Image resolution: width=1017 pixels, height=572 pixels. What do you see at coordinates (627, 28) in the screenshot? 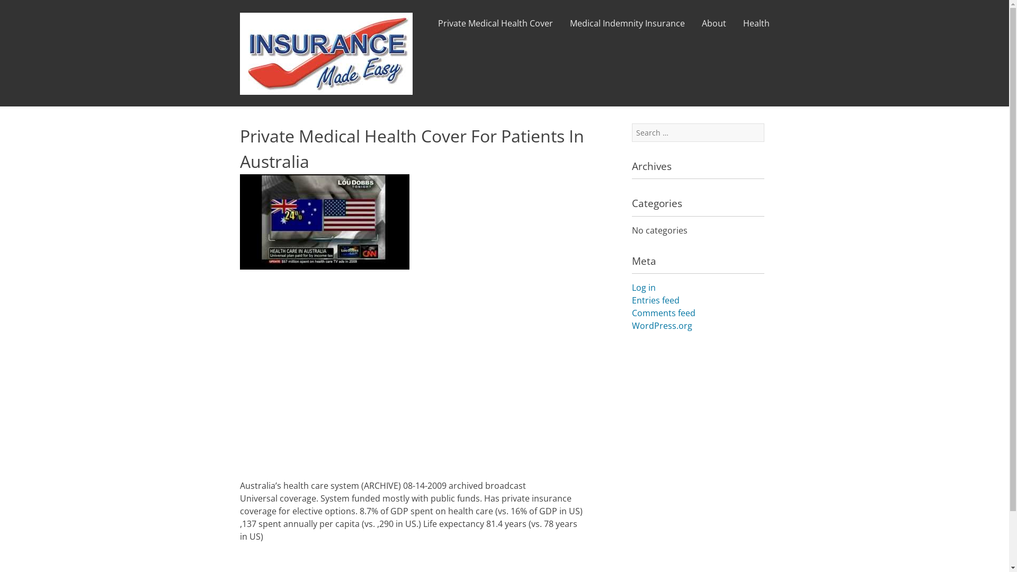
I see `Medical Indemnity Insurance` at bounding box center [627, 28].